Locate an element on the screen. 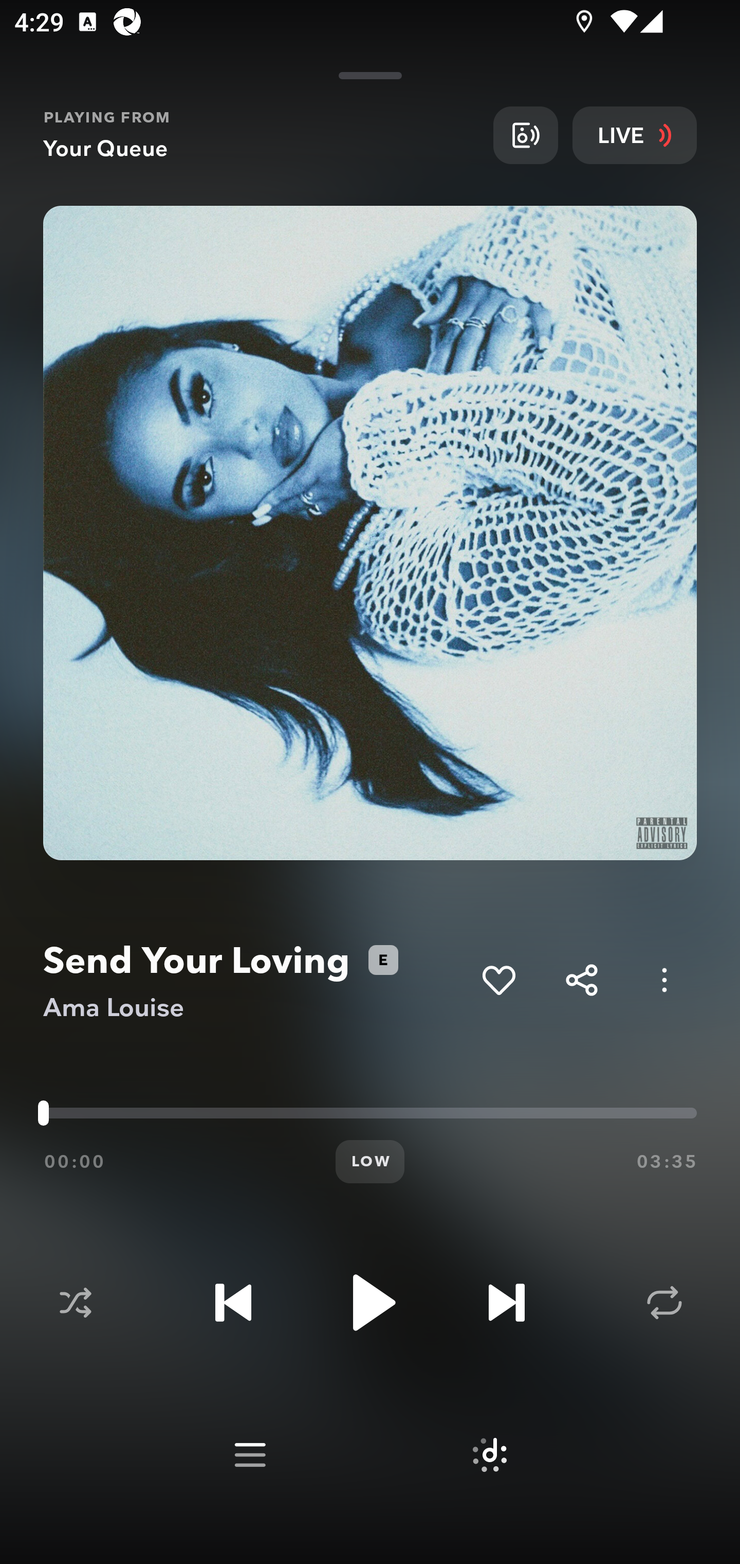 Image resolution: width=740 pixels, height=1564 pixels. Shuffle disabled is located at coordinates (75, 1303).